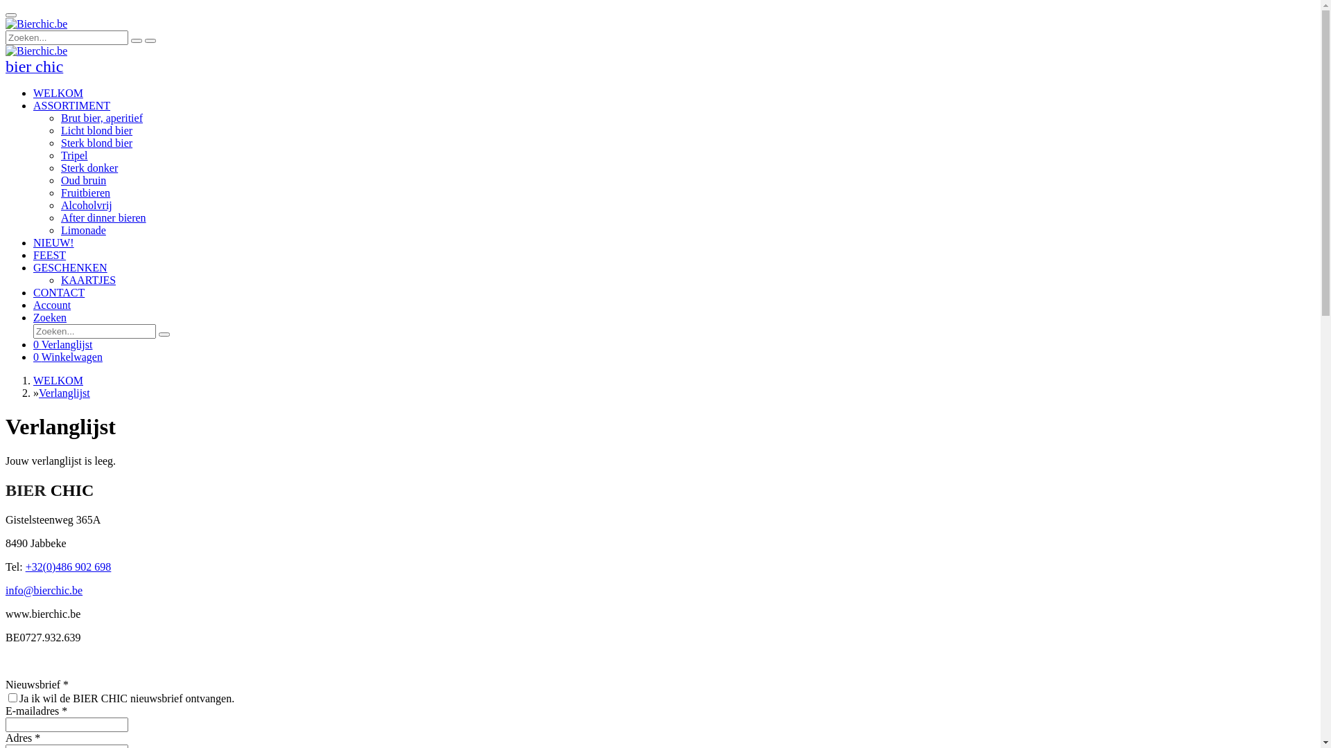  I want to click on CONTACT, so click(59, 292).